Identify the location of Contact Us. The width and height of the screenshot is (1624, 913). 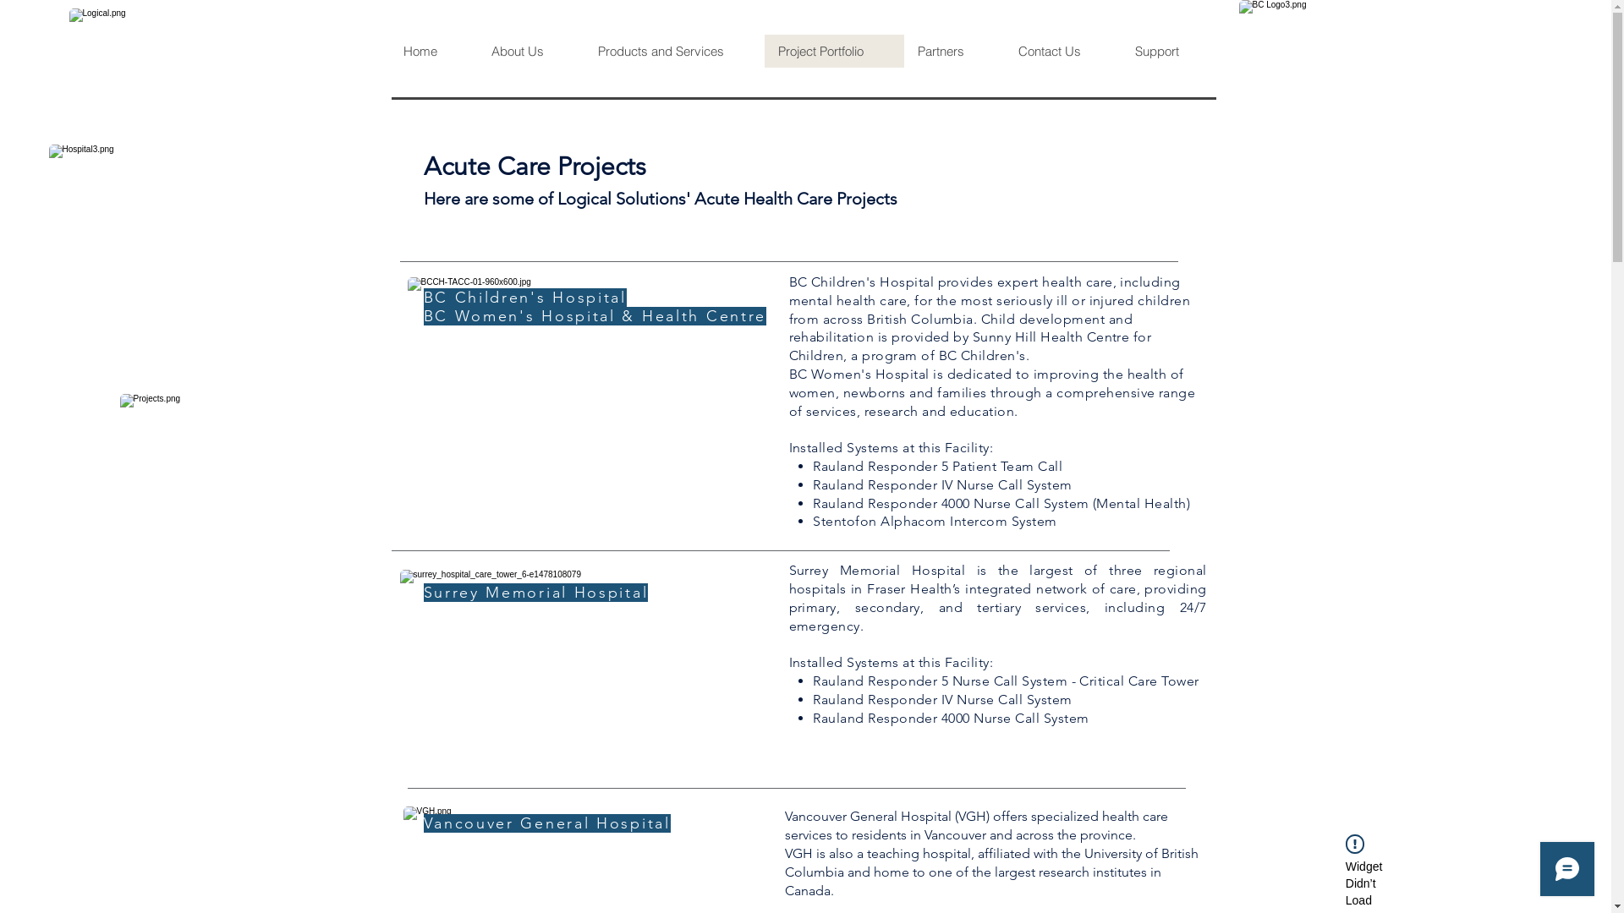
(1063, 51).